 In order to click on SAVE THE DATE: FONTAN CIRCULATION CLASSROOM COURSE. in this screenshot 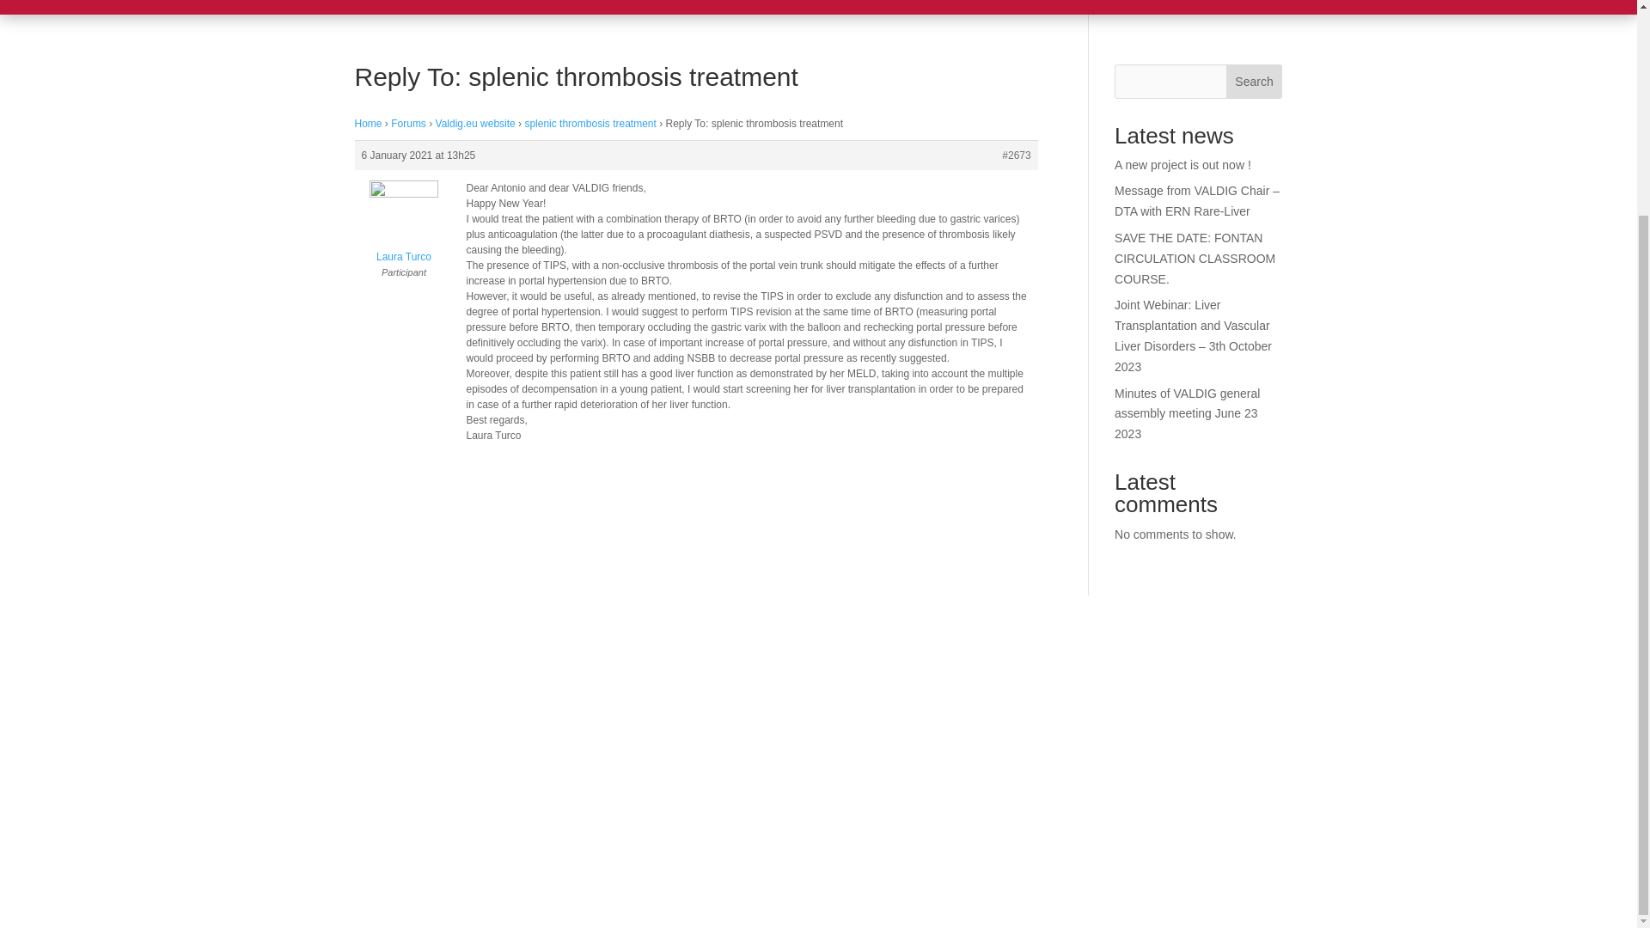, I will do `click(1195, 258)`.